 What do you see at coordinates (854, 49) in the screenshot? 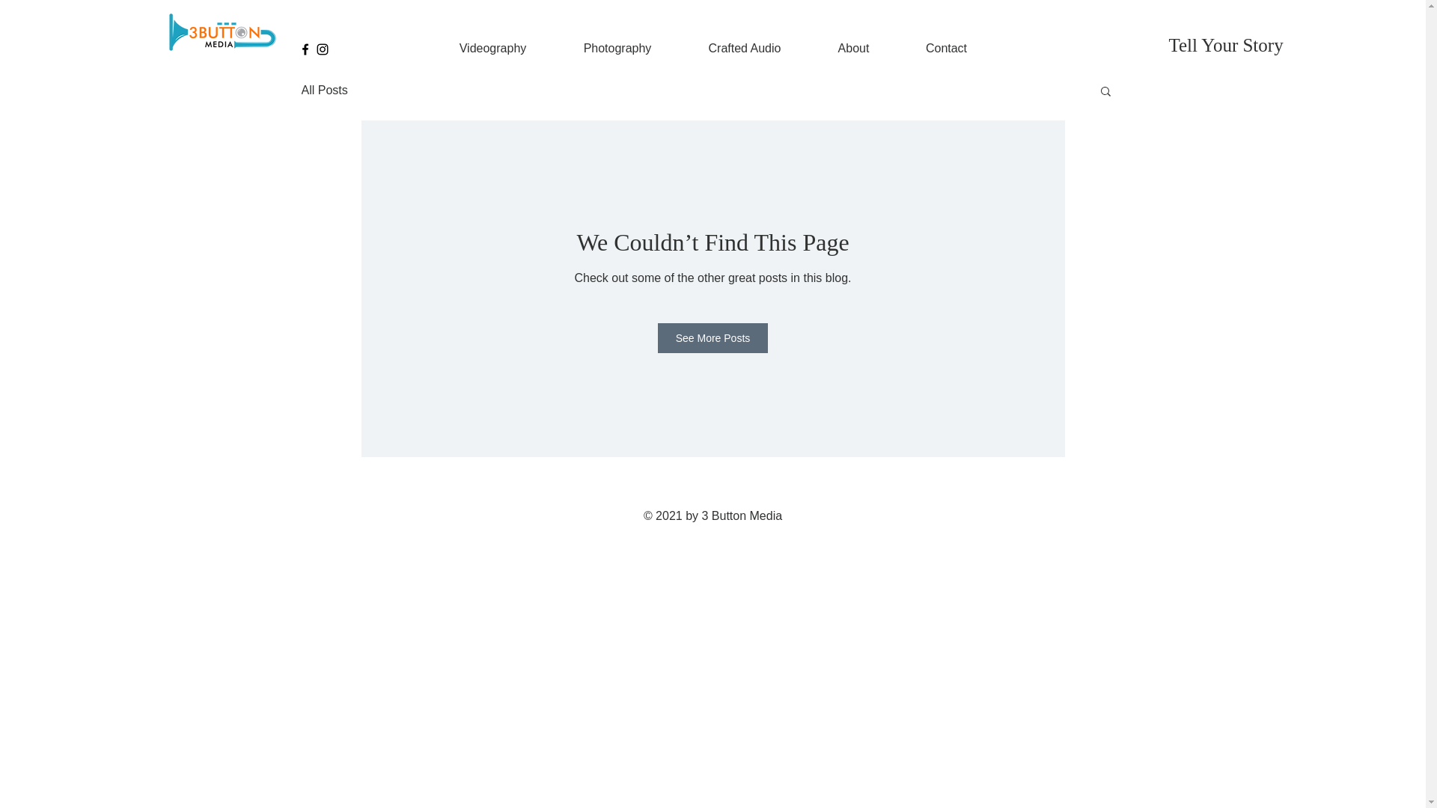
I see `About` at bounding box center [854, 49].